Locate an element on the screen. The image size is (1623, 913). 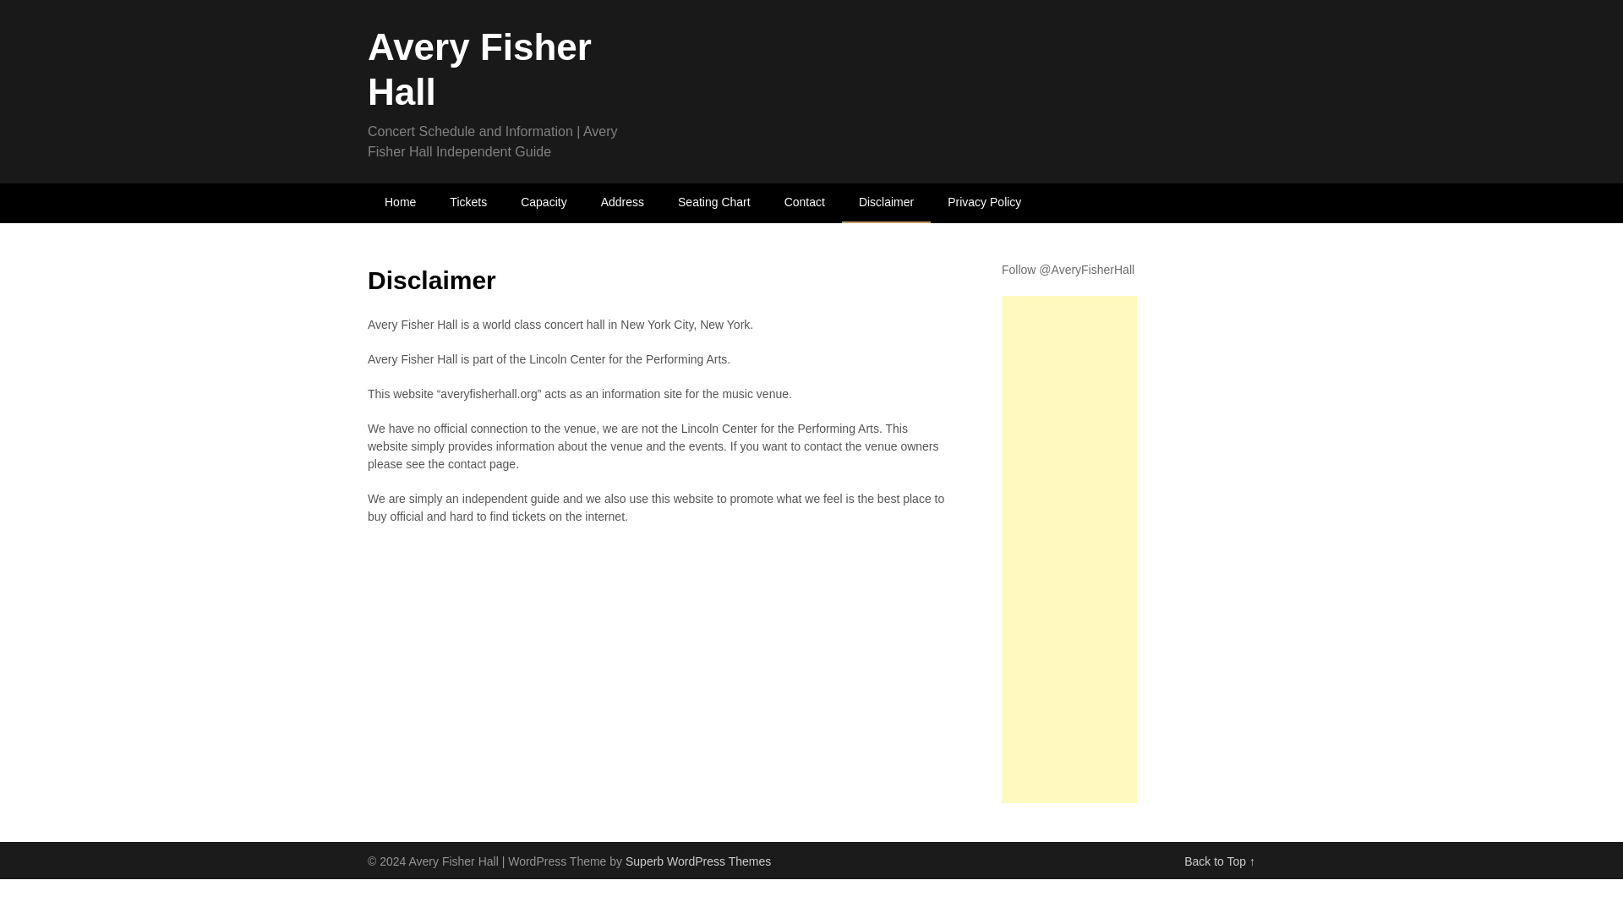
Home is located at coordinates (401, 203).